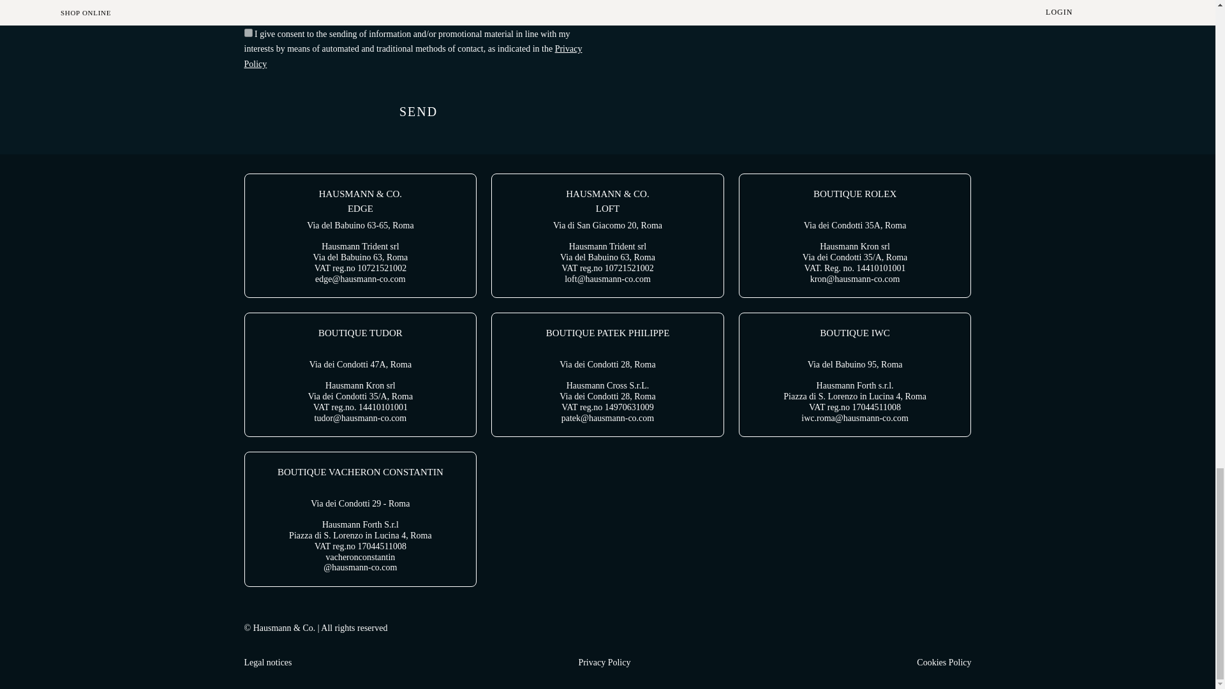 The height and width of the screenshot is (689, 1225). I want to click on Send, so click(419, 112).